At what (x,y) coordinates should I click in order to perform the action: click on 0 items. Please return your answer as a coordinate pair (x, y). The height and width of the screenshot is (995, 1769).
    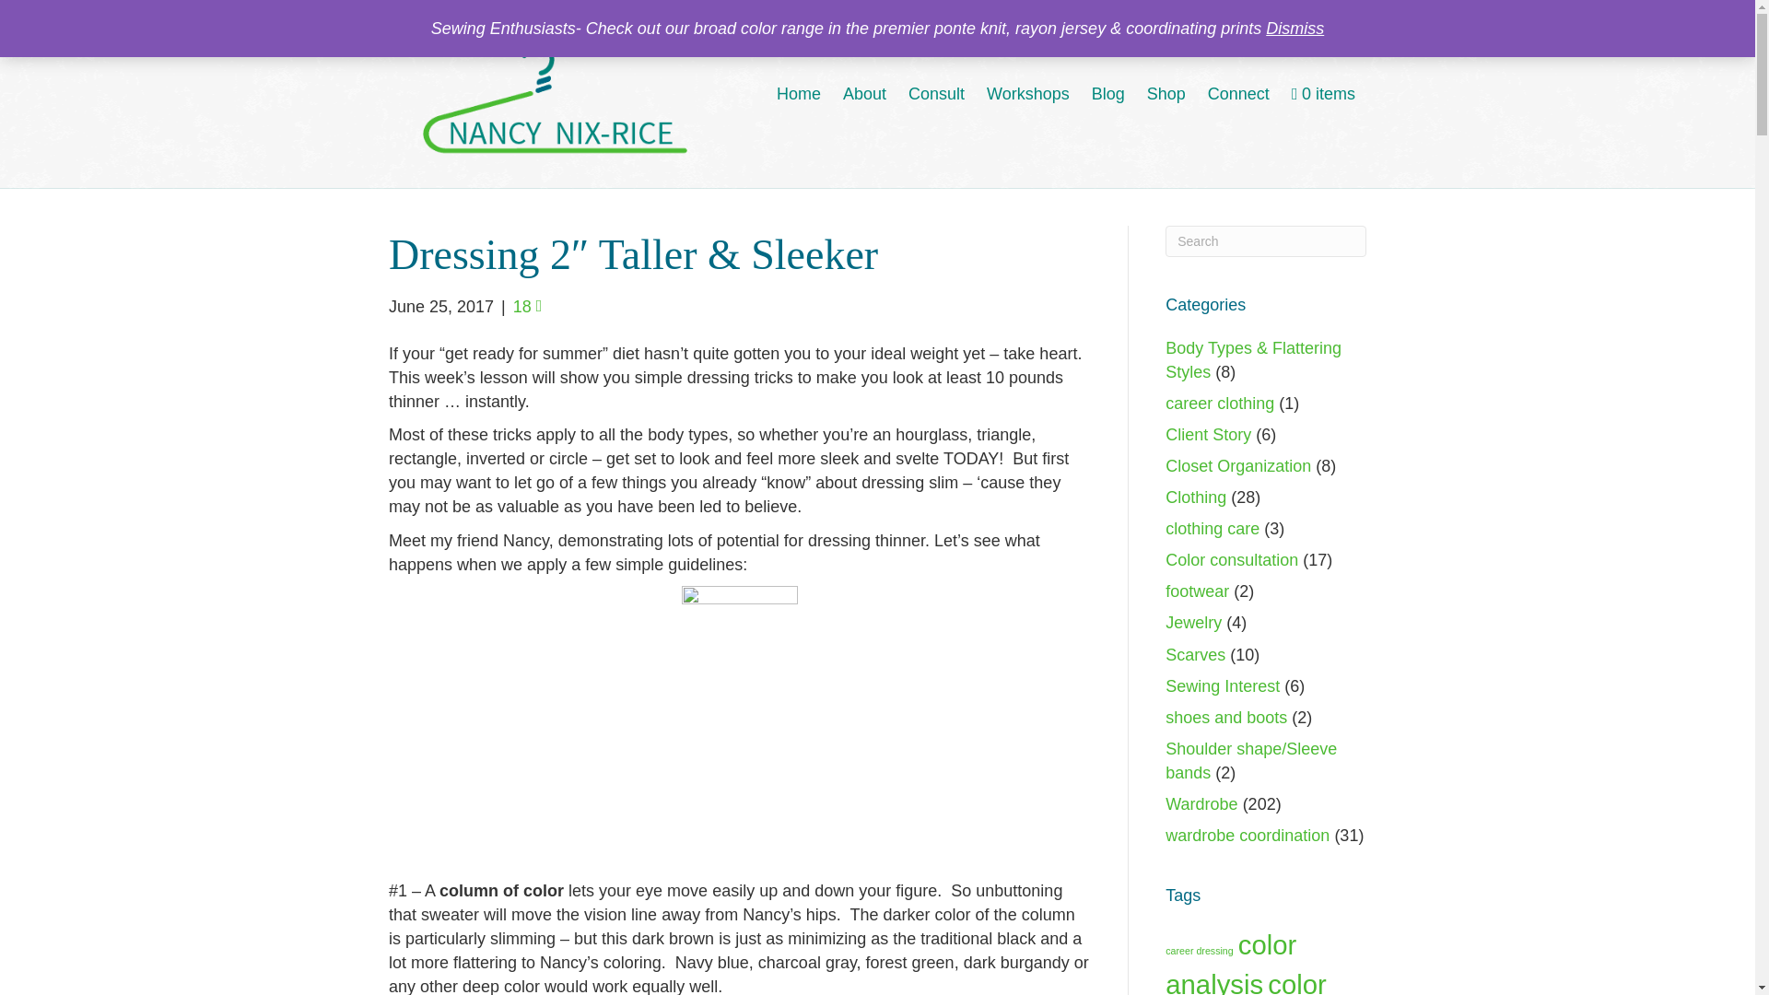
    Looking at the image, I should click on (1323, 94).